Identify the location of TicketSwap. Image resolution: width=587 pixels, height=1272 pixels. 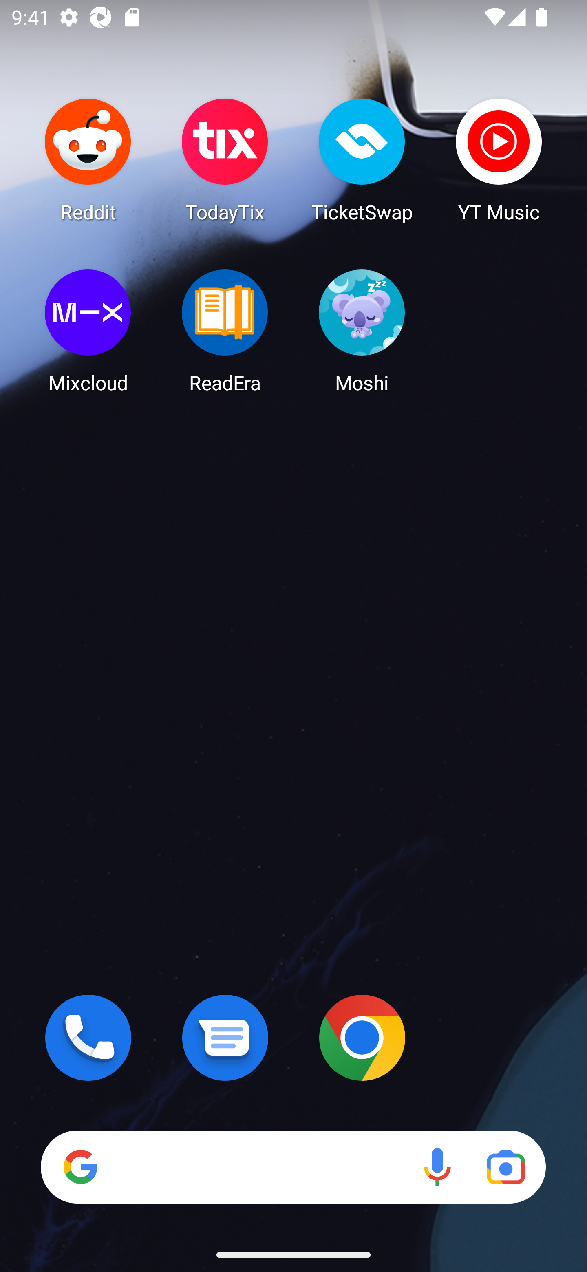
(362, 160).